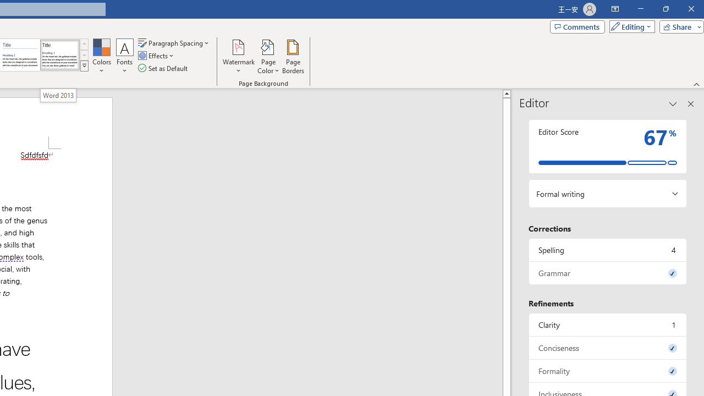 This screenshot has width=704, height=396. Describe the element at coordinates (239, 56) in the screenshot. I see `Watermark` at that location.